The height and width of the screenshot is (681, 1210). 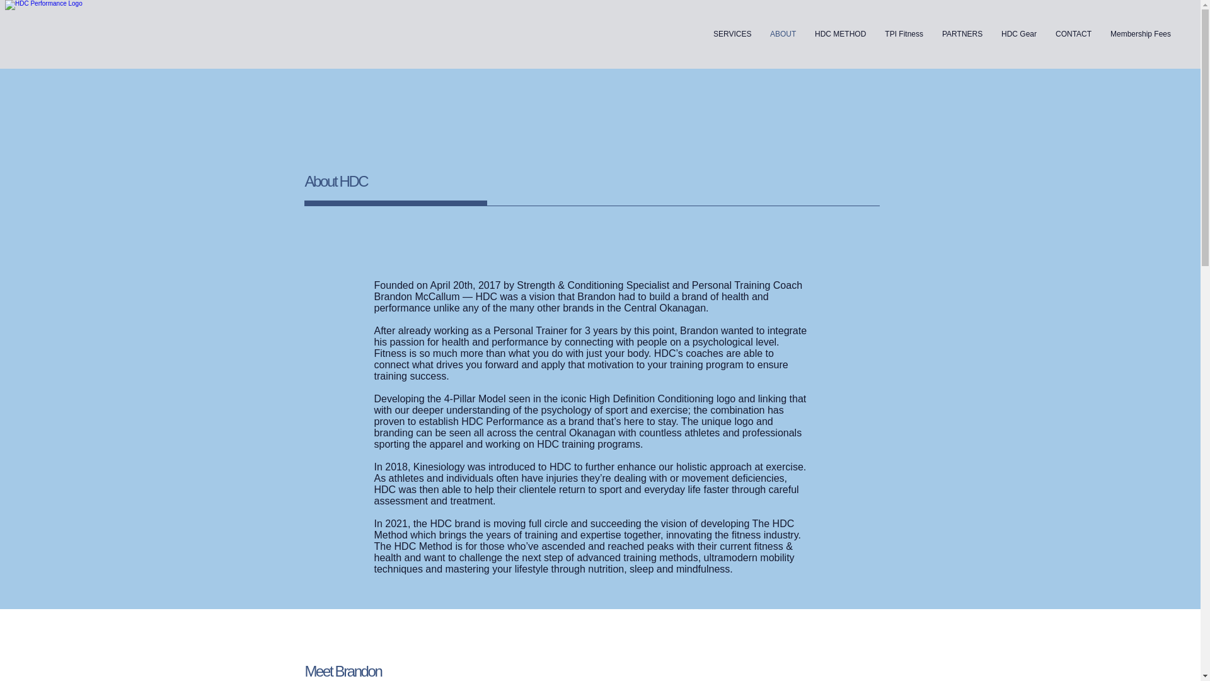 I want to click on PARTNERS, so click(x=962, y=34).